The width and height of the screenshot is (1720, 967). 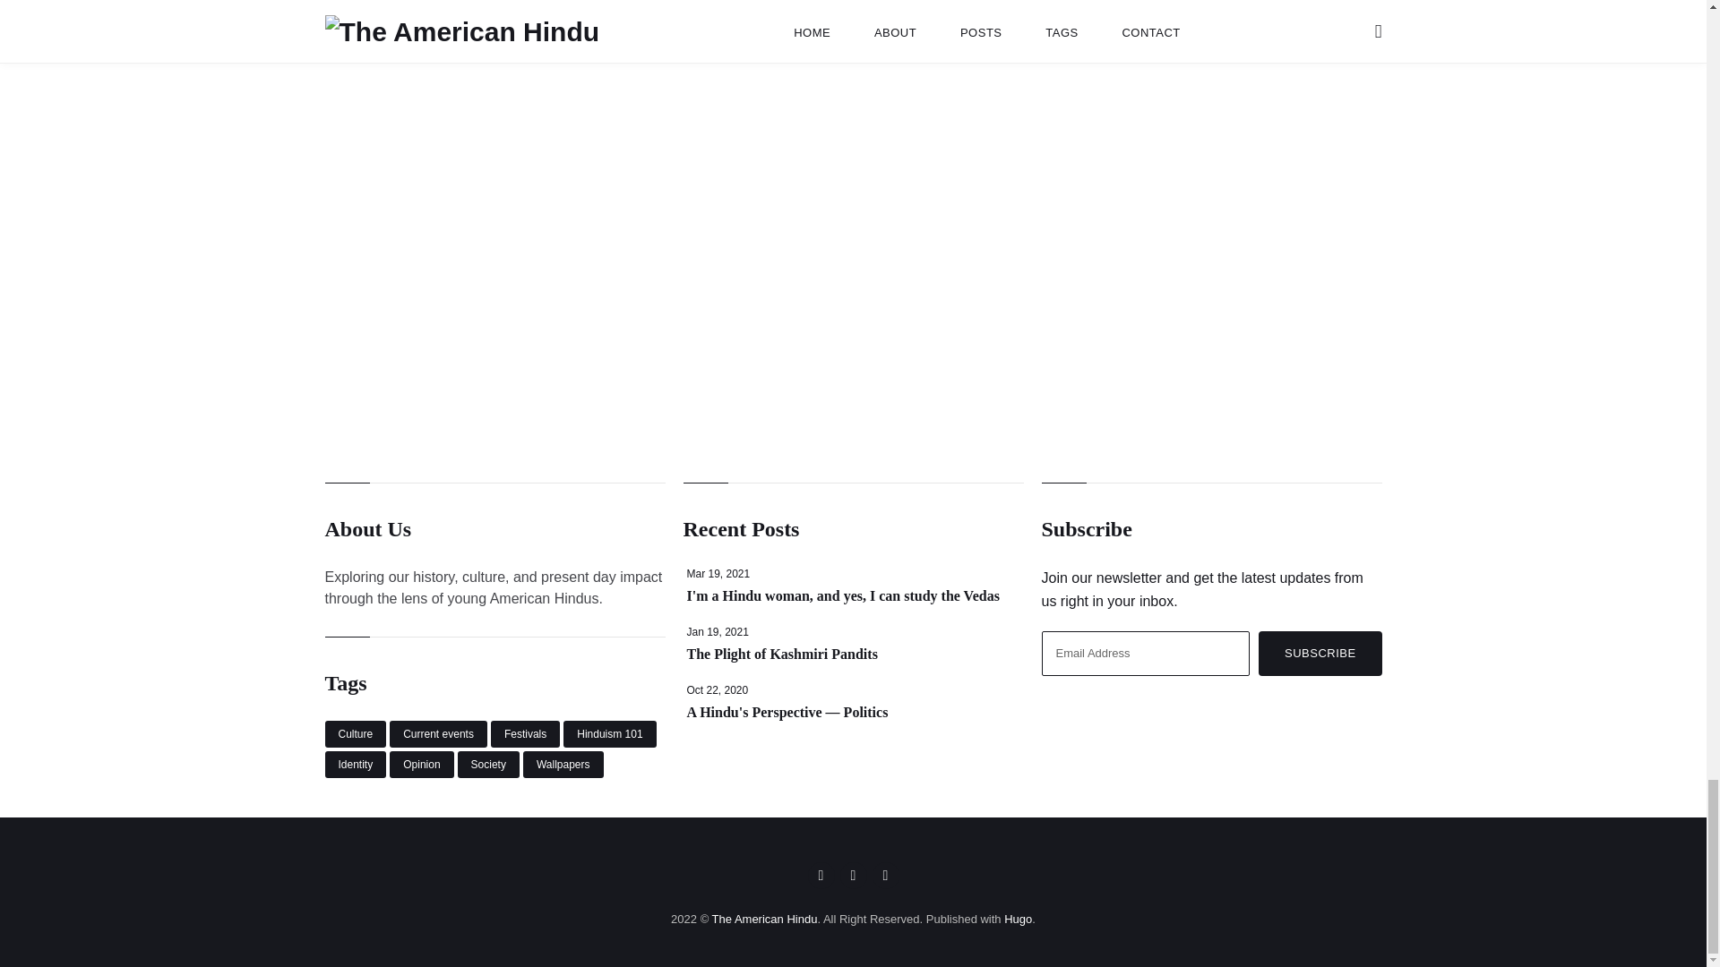 I want to click on Culture, so click(x=355, y=733).